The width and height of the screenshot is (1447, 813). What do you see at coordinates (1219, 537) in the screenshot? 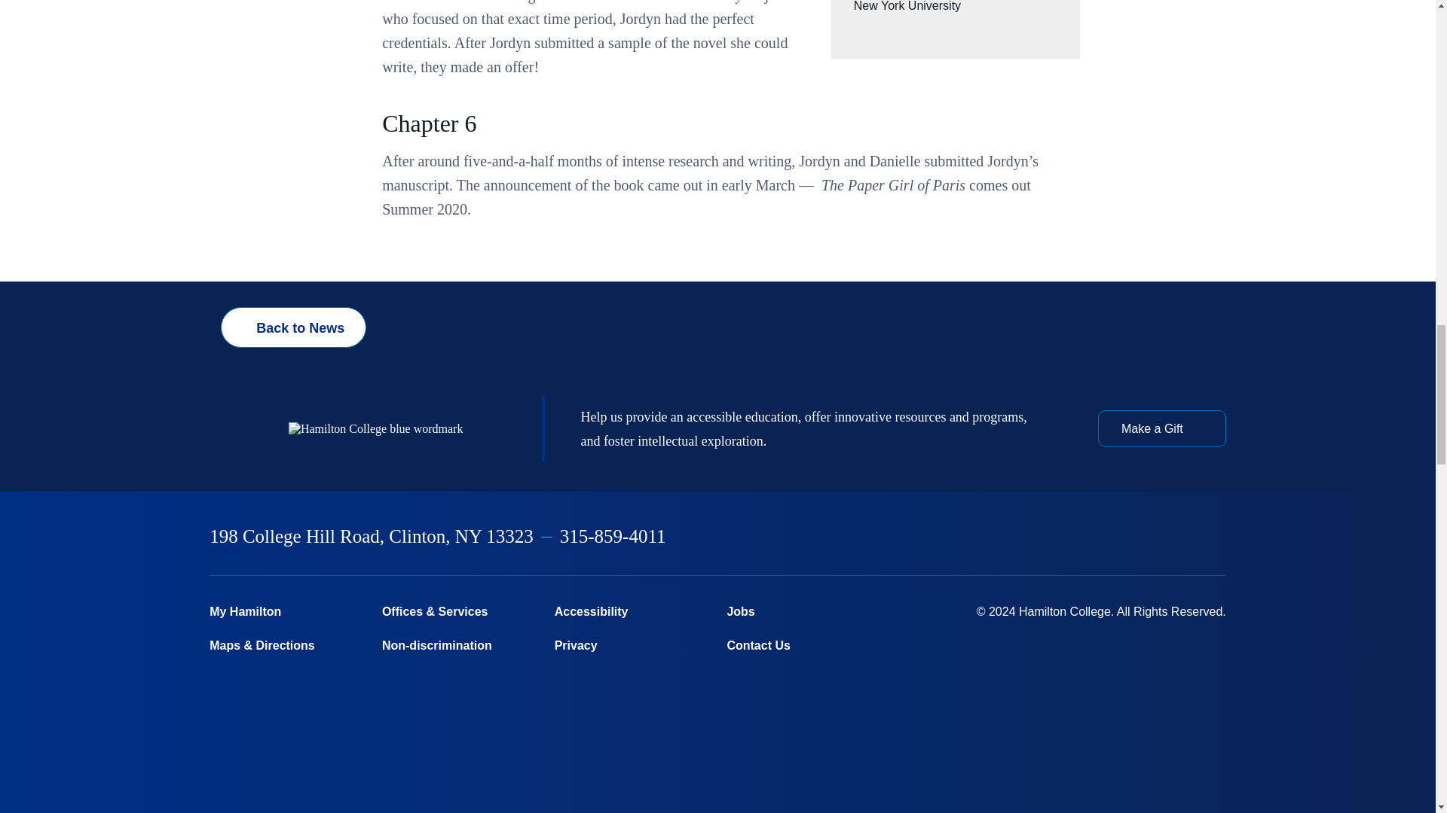
I see `TikTok` at bounding box center [1219, 537].